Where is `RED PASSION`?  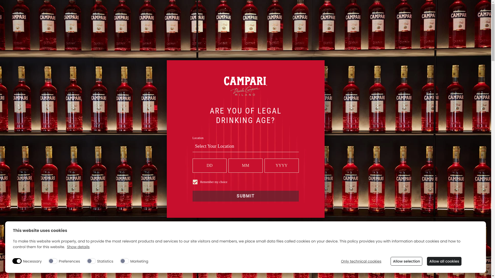 RED PASSION is located at coordinates (206, 19).